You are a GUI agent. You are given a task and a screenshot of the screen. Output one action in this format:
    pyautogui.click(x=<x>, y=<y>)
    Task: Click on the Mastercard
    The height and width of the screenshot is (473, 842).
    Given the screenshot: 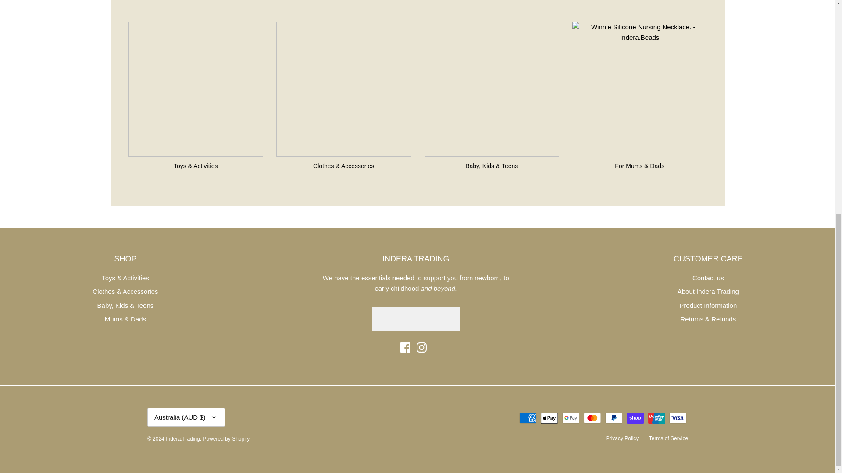 What is the action you would take?
    pyautogui.click(x=592, y=418)
    